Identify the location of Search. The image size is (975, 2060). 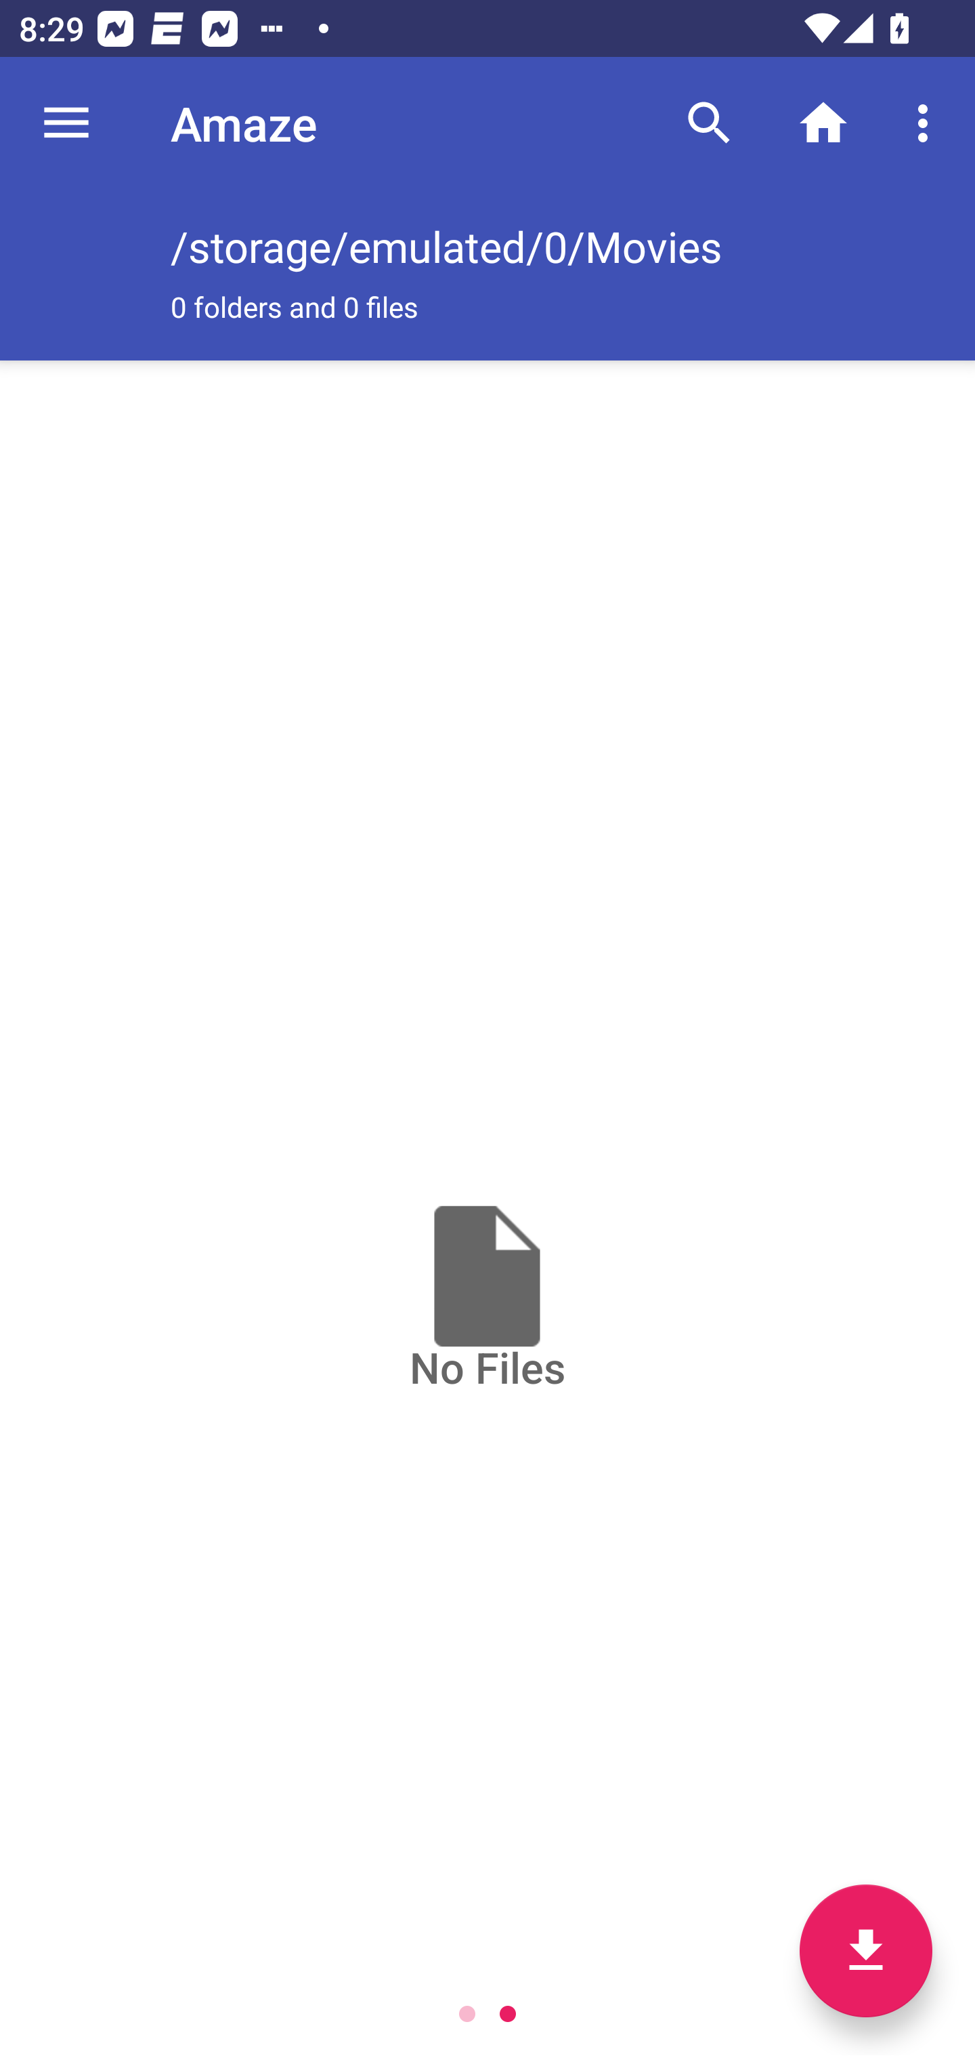
(709, 123).